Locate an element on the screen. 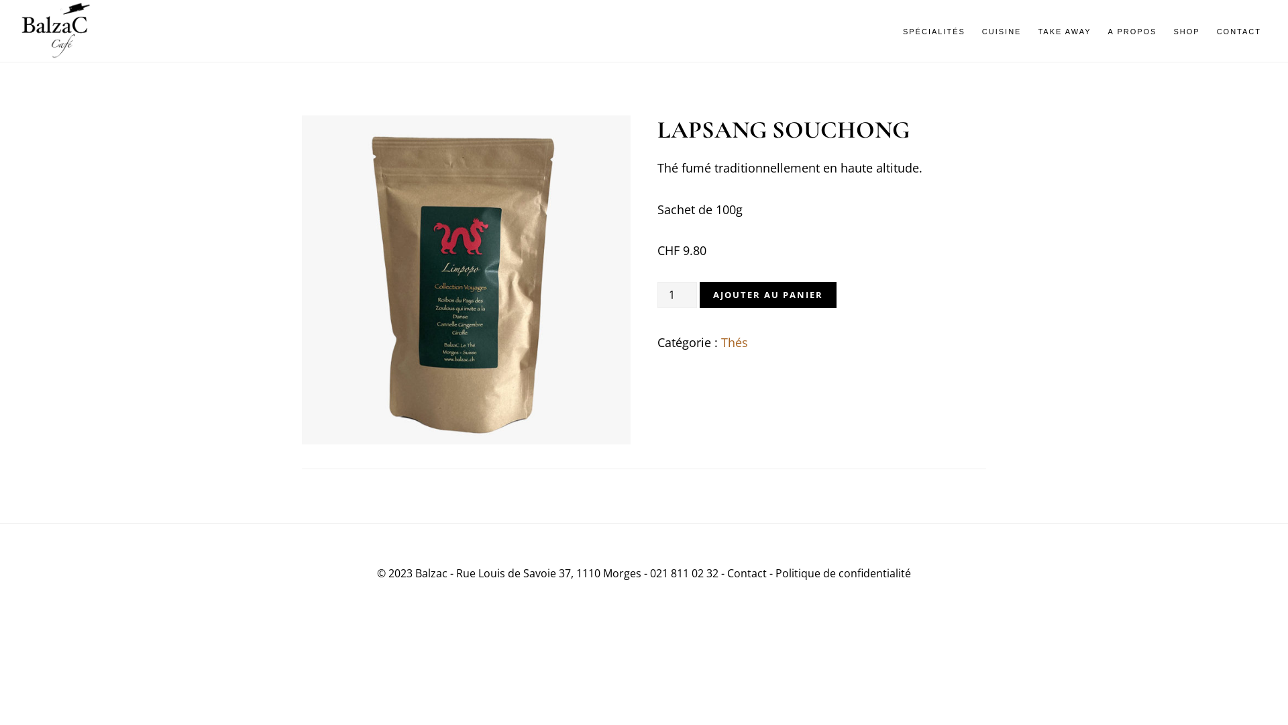 The height and width of the screenshot is (725, 1288). SHOP is located at coordinates (1186, 32).